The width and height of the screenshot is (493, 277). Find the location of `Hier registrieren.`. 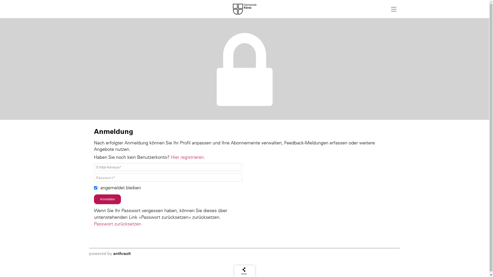

Hier registrieren. is located at coordinates (188, 157).